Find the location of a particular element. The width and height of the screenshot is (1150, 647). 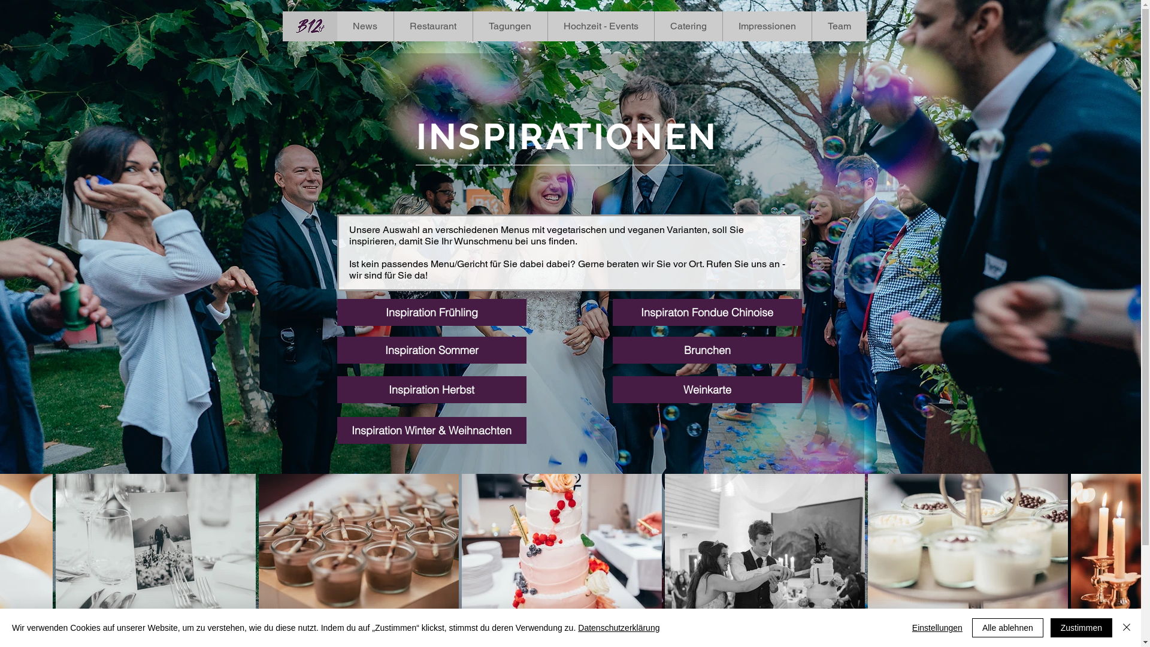

Inspiration Winter & Weihnachten is located at coordinates (431, 430).